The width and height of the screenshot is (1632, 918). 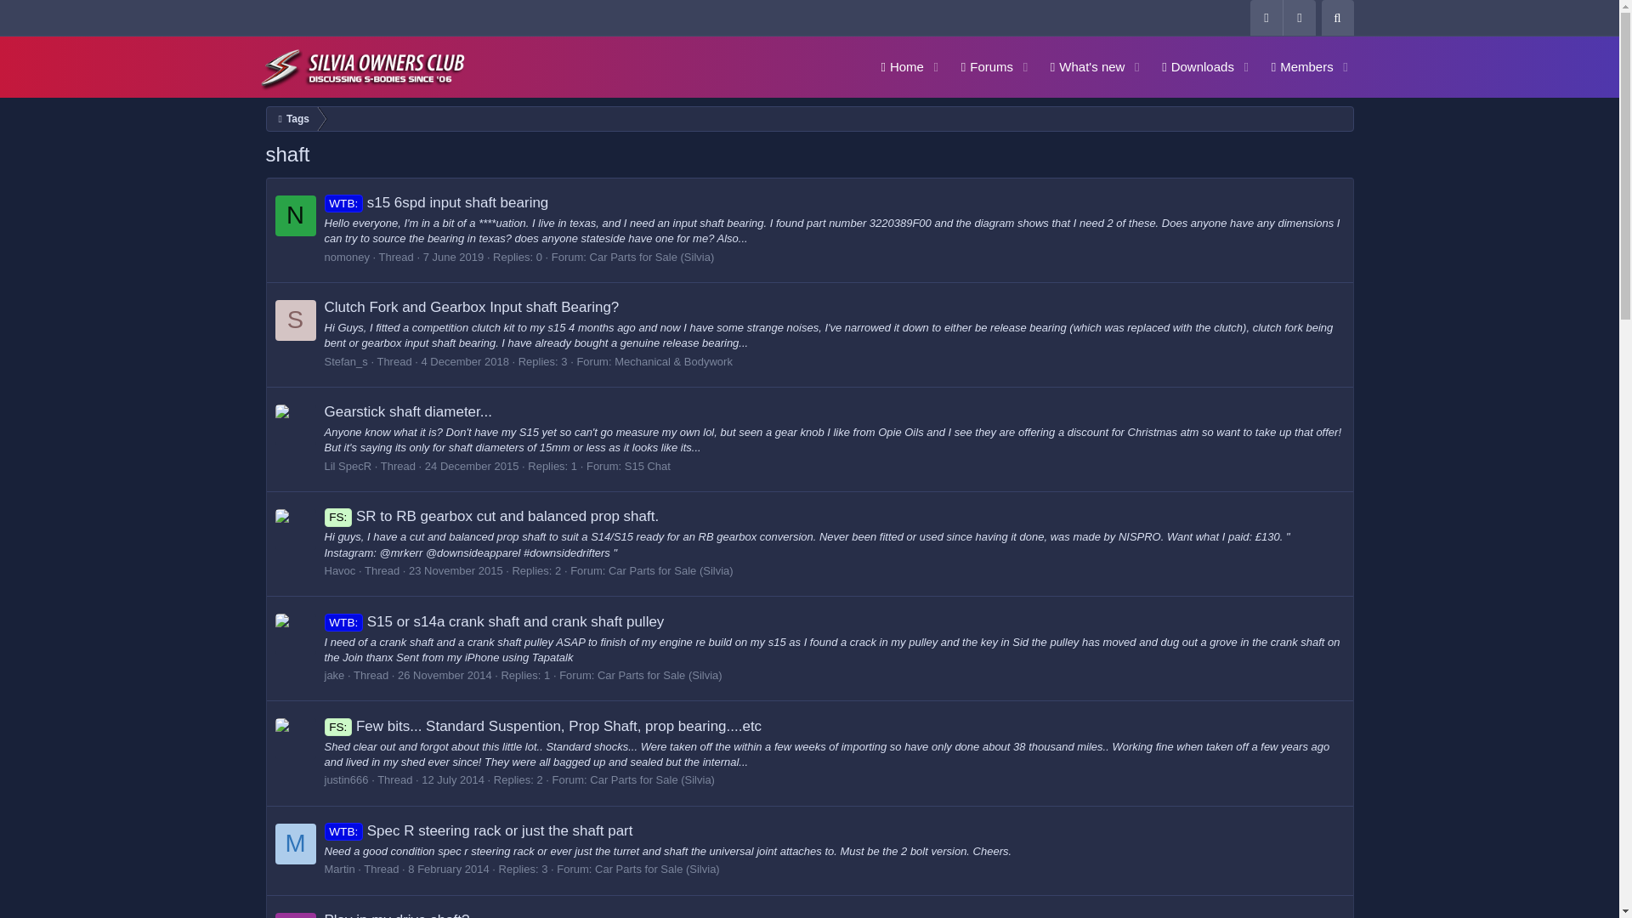 I want to click on What's new, so click(x=1192, y=66).